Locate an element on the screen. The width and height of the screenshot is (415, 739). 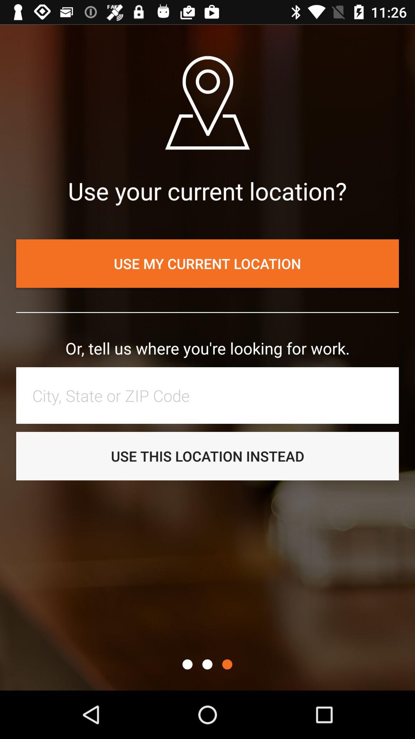
go to previous screen is located at coordinates (207, 664).